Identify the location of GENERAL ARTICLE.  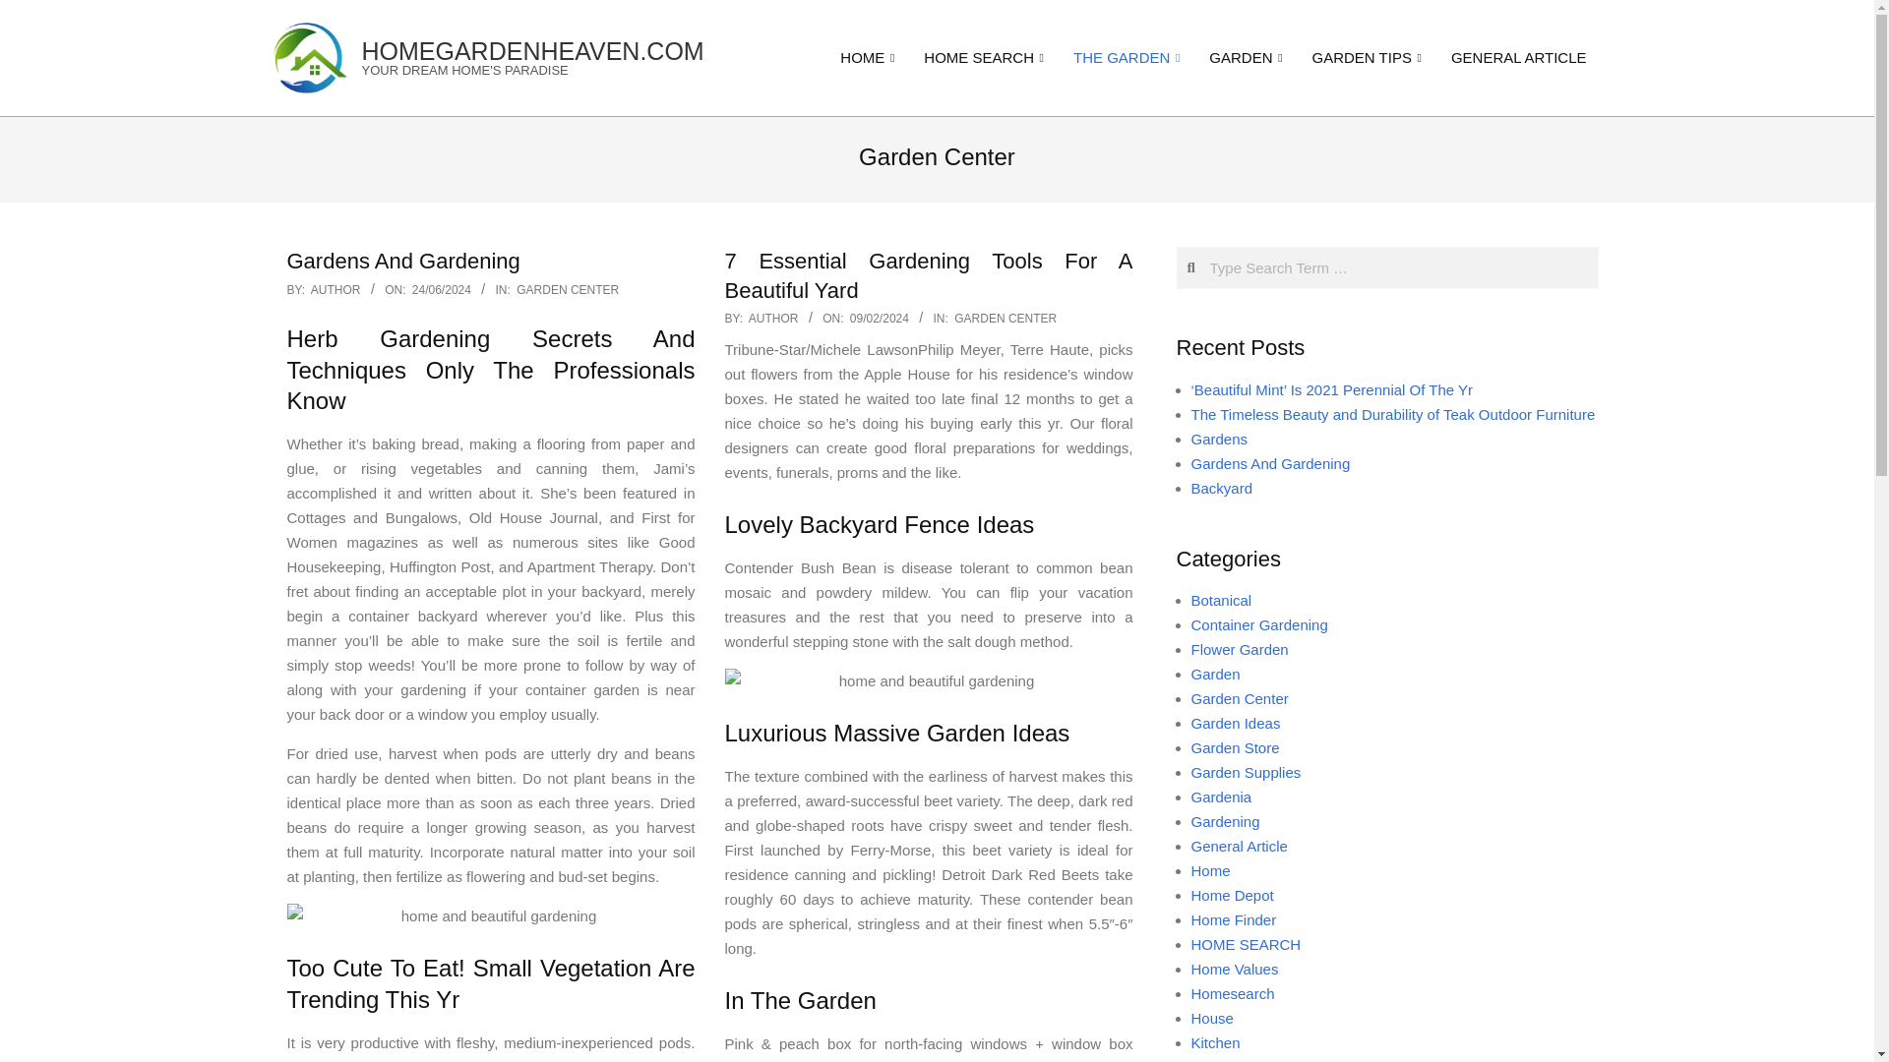
(1519, 57).